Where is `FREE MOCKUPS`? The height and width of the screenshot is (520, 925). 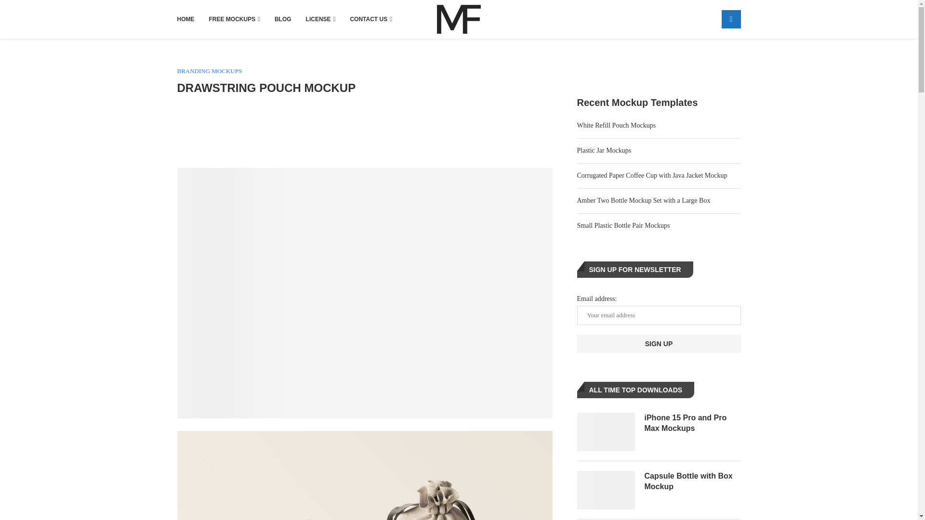 FREE MOCKUPS is located at coordinates (234, 19).